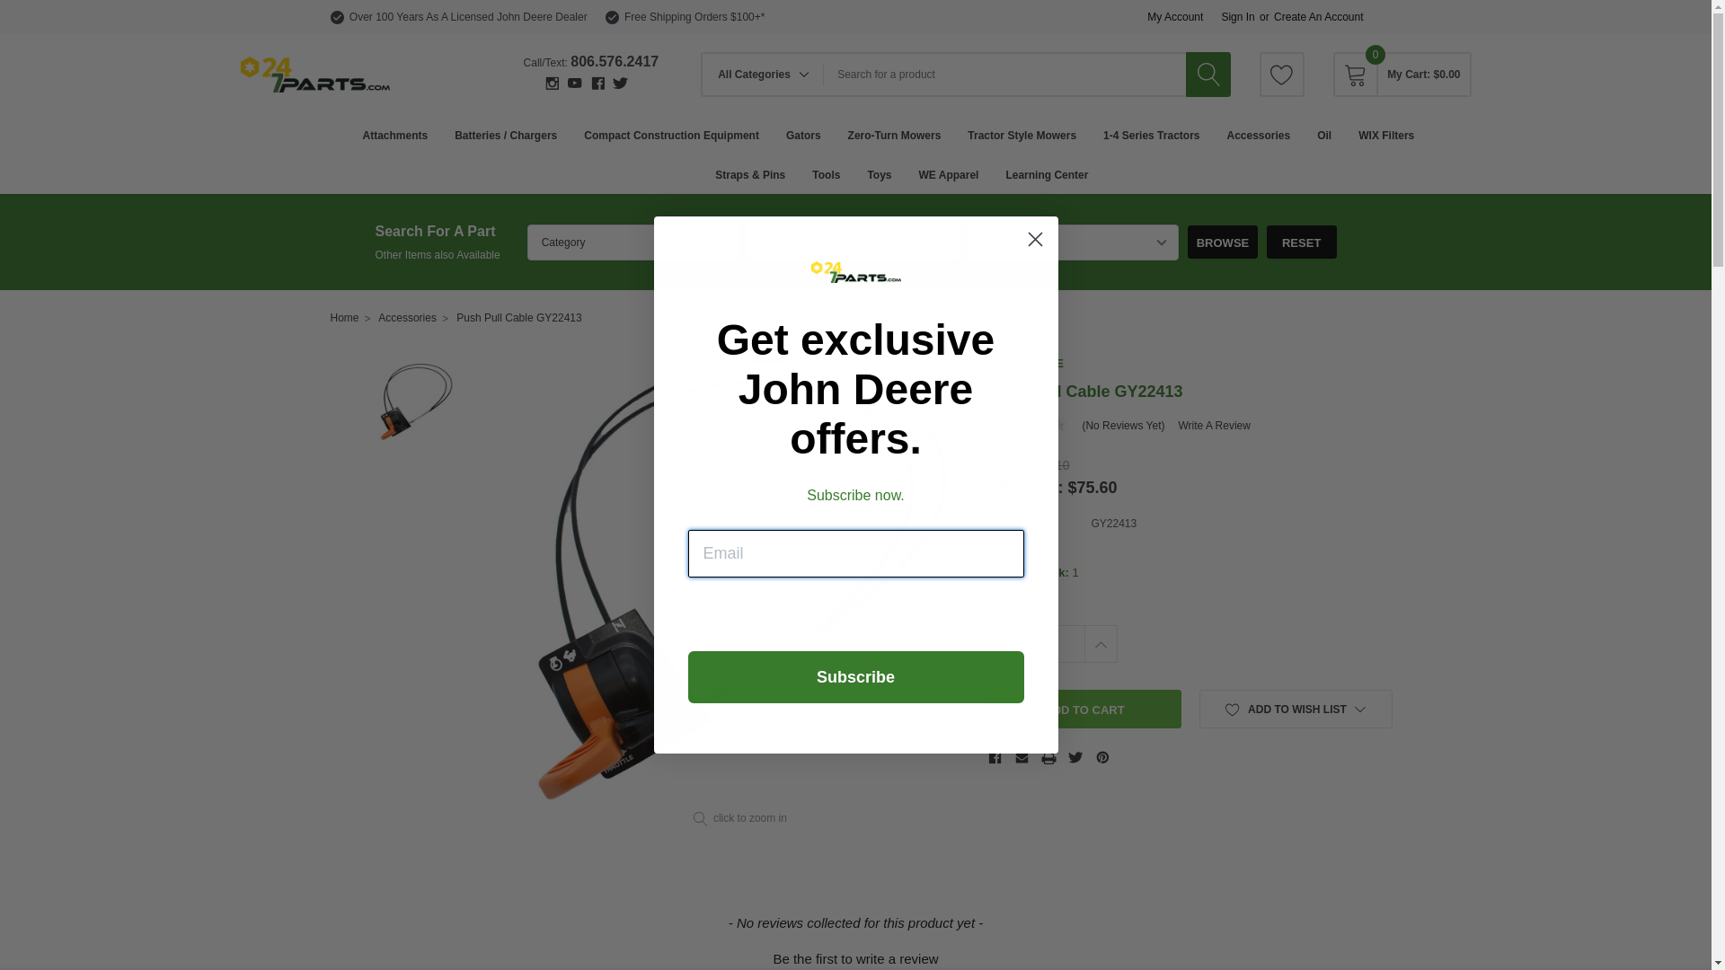 The width and height of the screenshot is (1725, 970). I want to click on Accessories, so click(1258, 135).